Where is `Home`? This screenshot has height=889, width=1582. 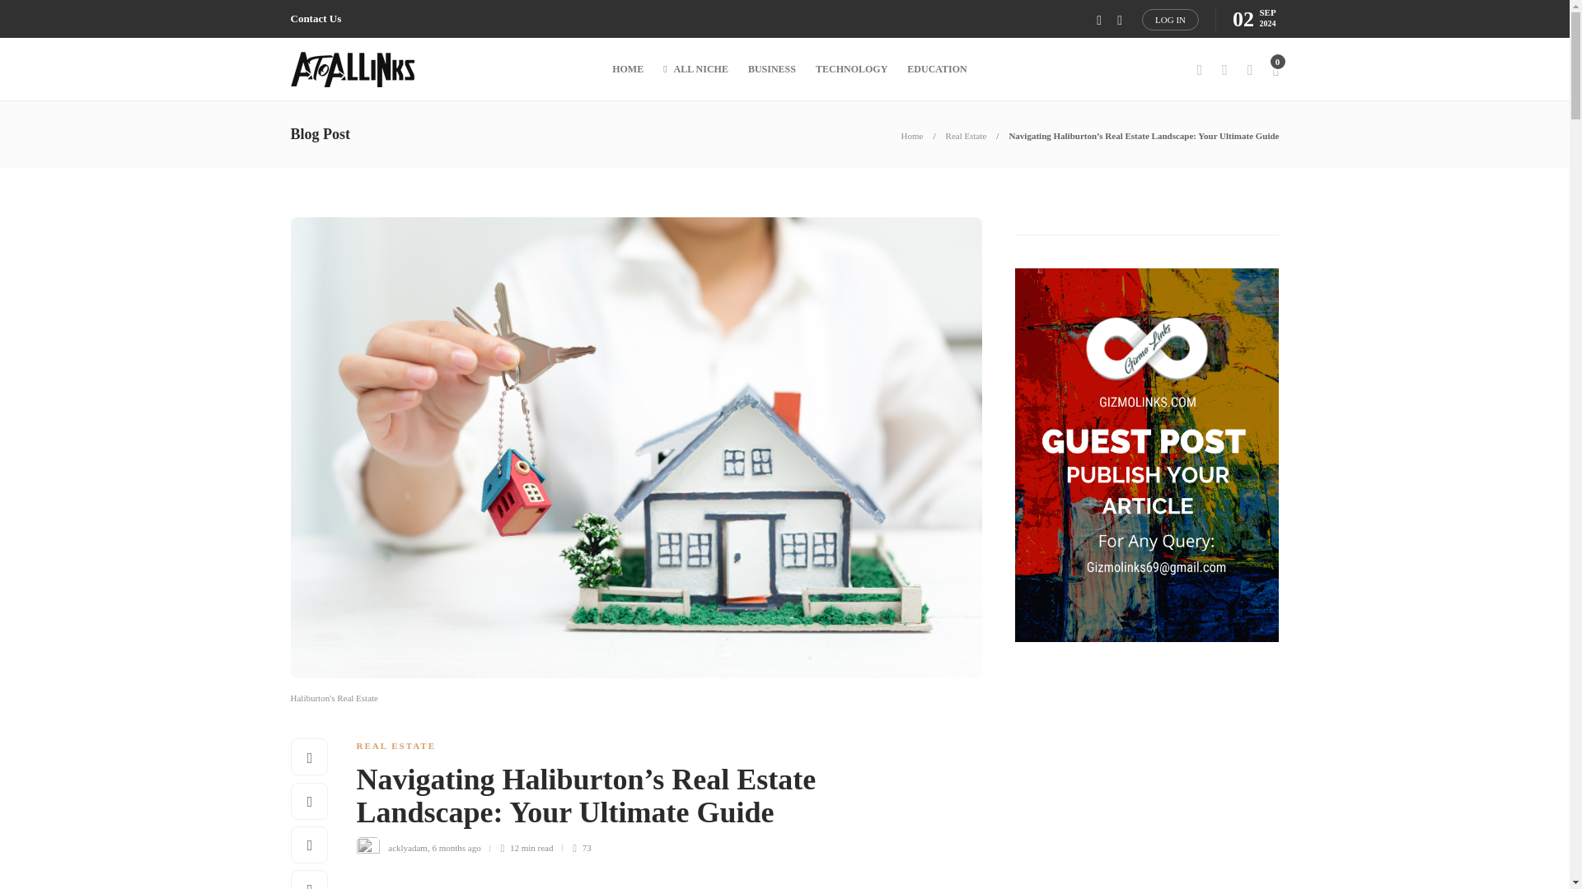 Home is located at coordinates (913, 135).